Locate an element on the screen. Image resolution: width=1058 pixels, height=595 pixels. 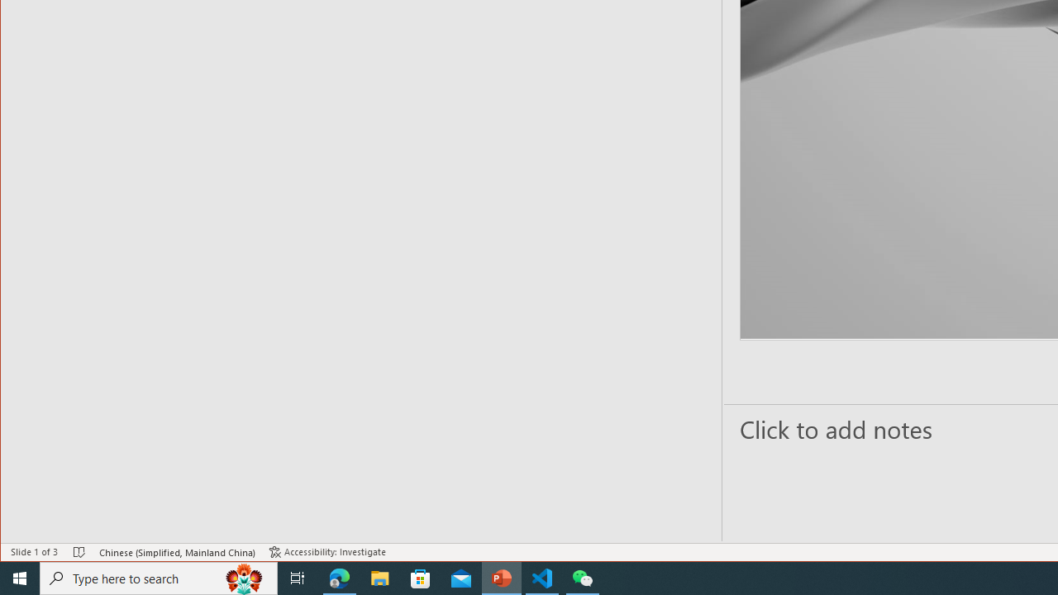
Visual Studio Code - 1 running window is located at coordinates (542, 578).